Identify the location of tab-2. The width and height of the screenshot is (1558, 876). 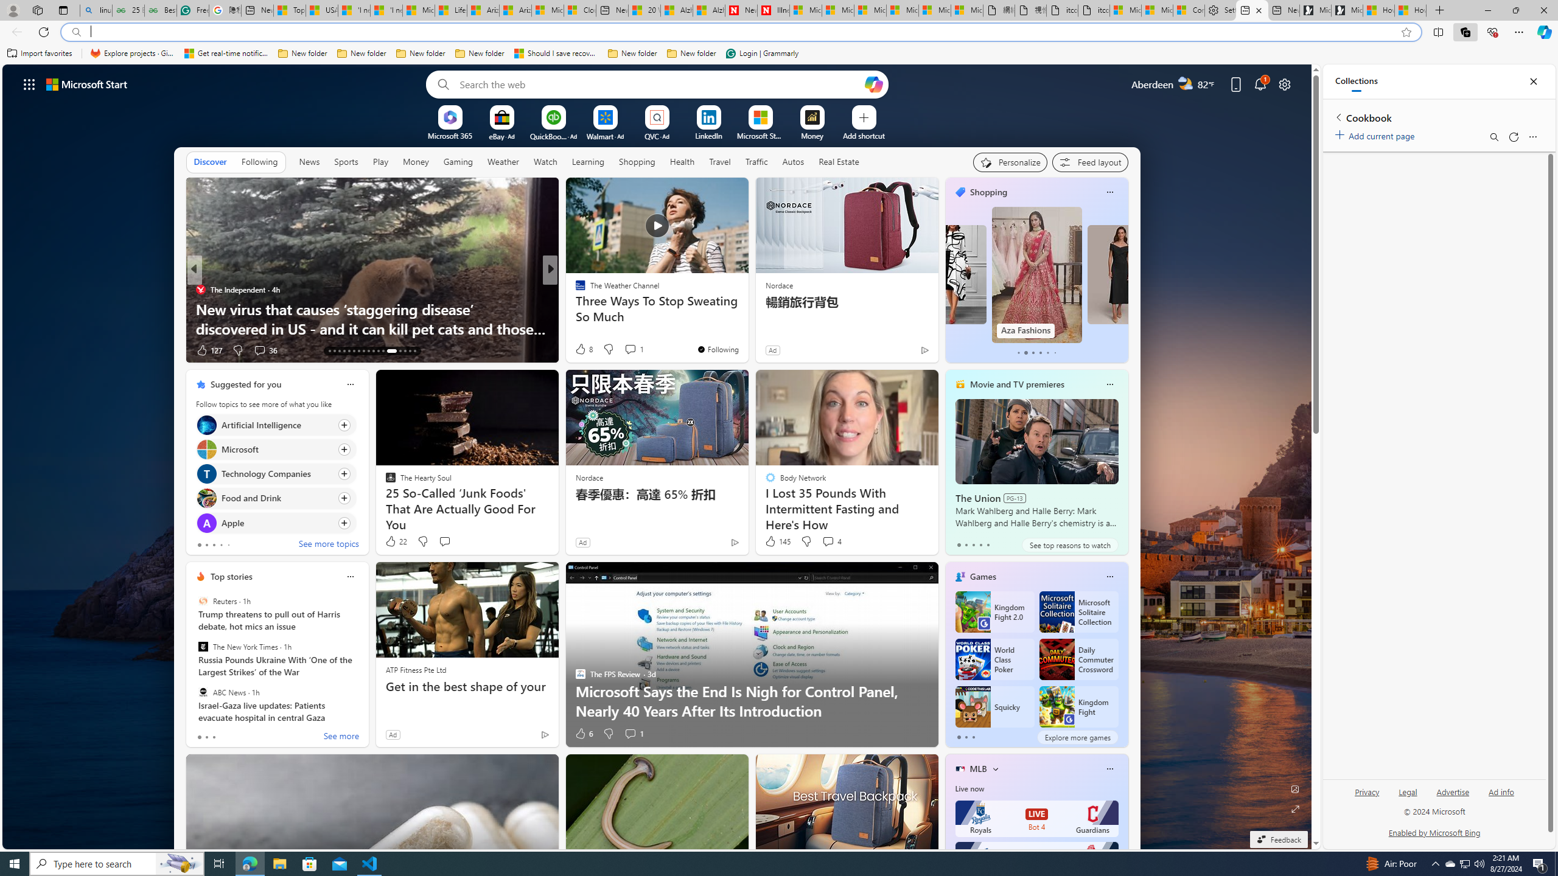
(973, 737).